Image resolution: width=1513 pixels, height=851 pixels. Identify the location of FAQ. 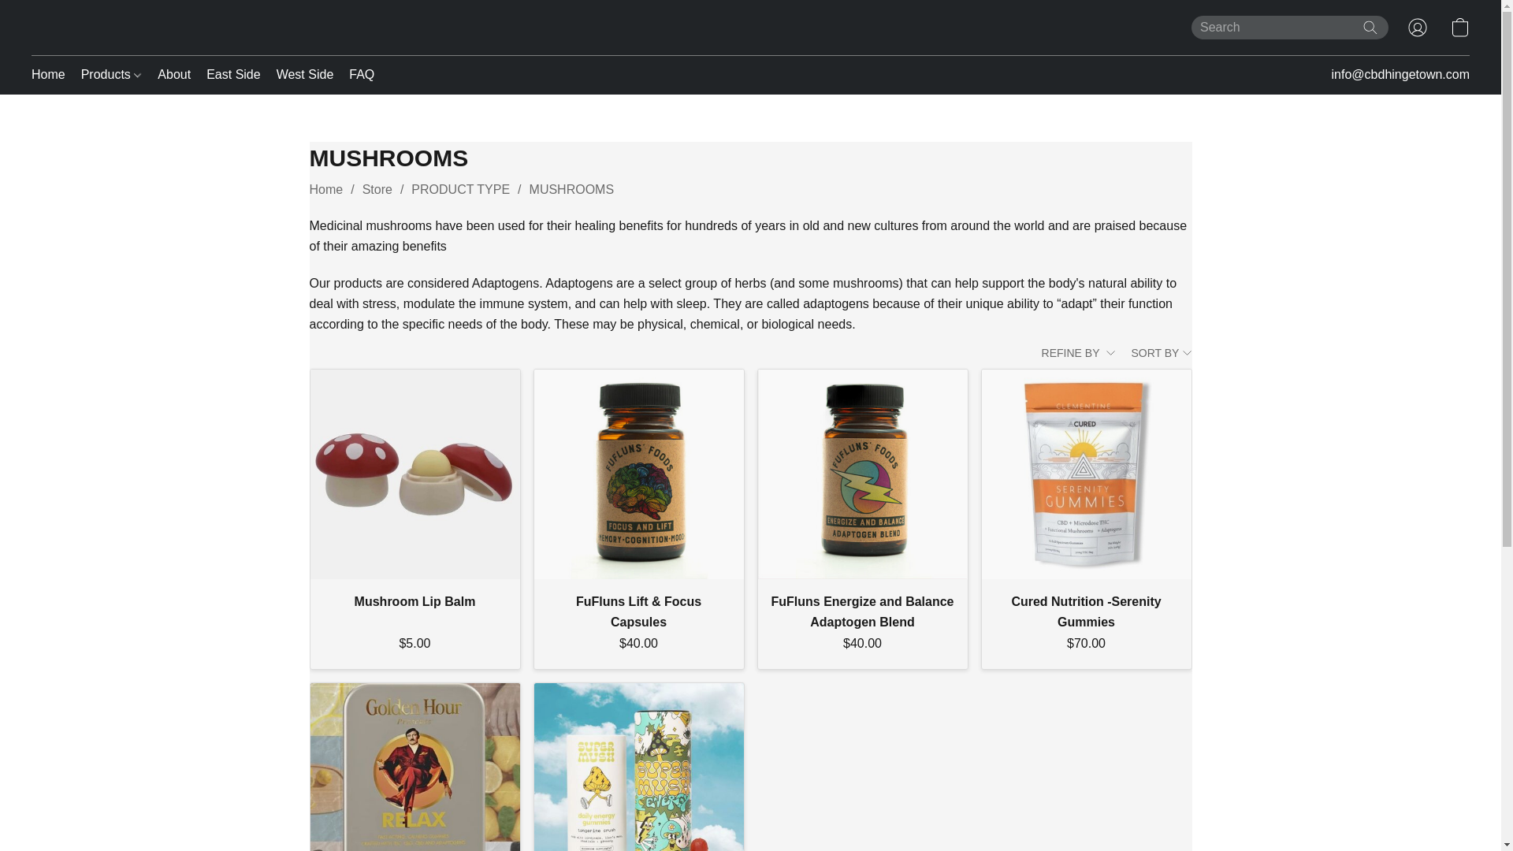
(358, 74).